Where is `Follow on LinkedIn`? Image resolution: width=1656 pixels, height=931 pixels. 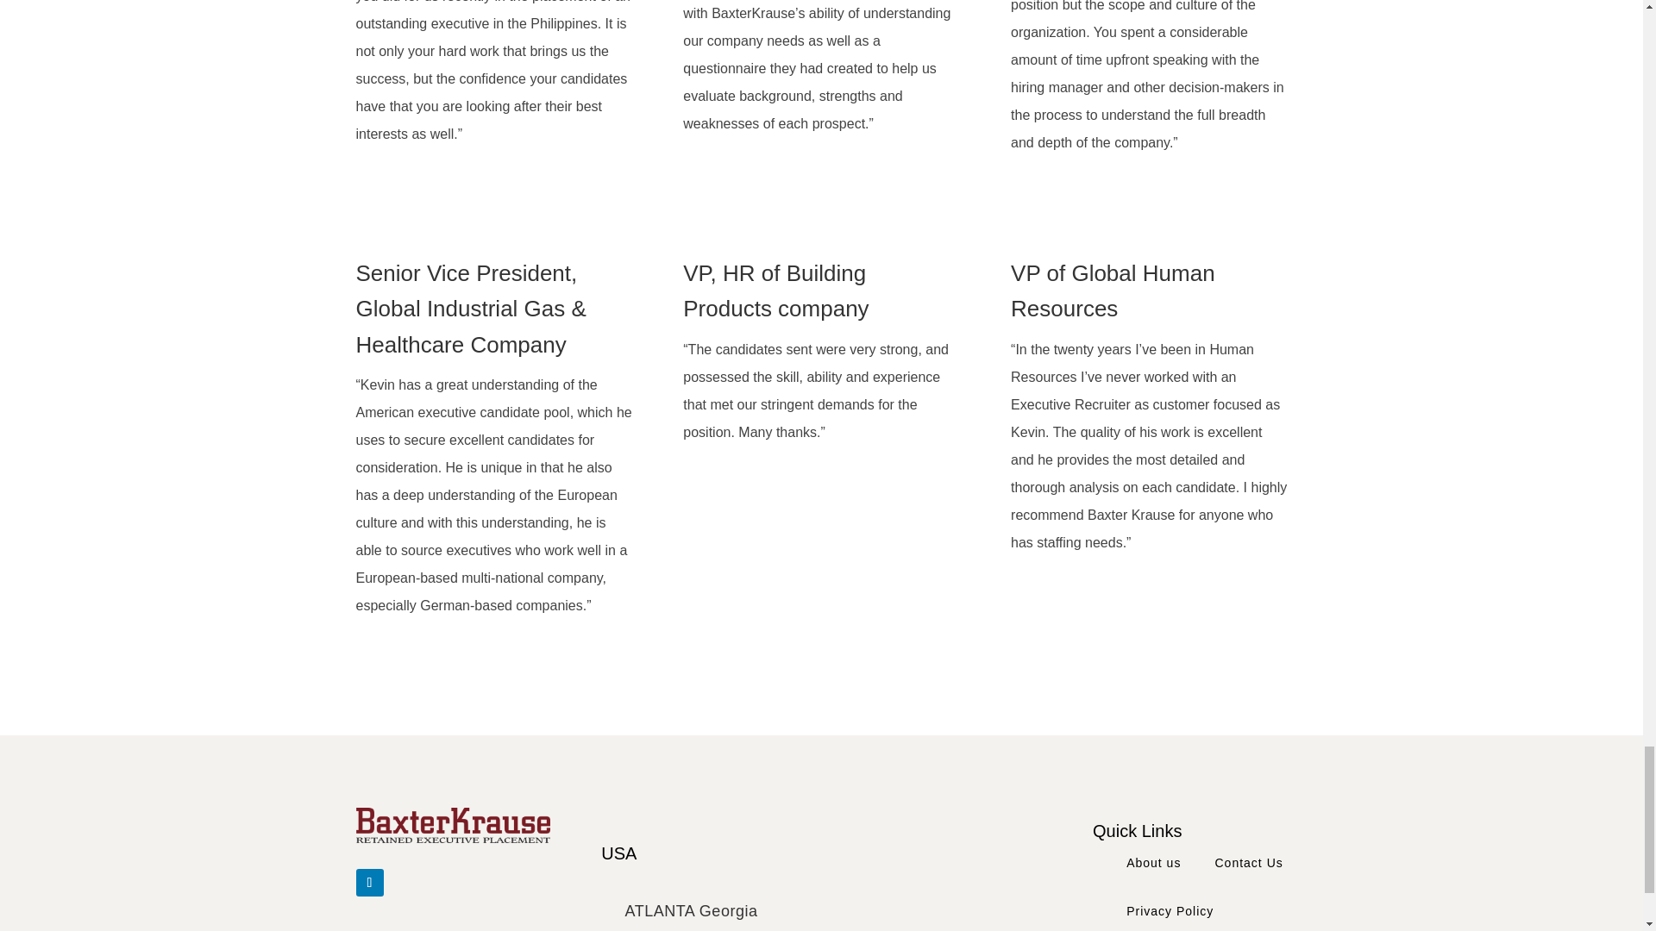 Follow on LinkedIn is located at coordinates (369, 883).